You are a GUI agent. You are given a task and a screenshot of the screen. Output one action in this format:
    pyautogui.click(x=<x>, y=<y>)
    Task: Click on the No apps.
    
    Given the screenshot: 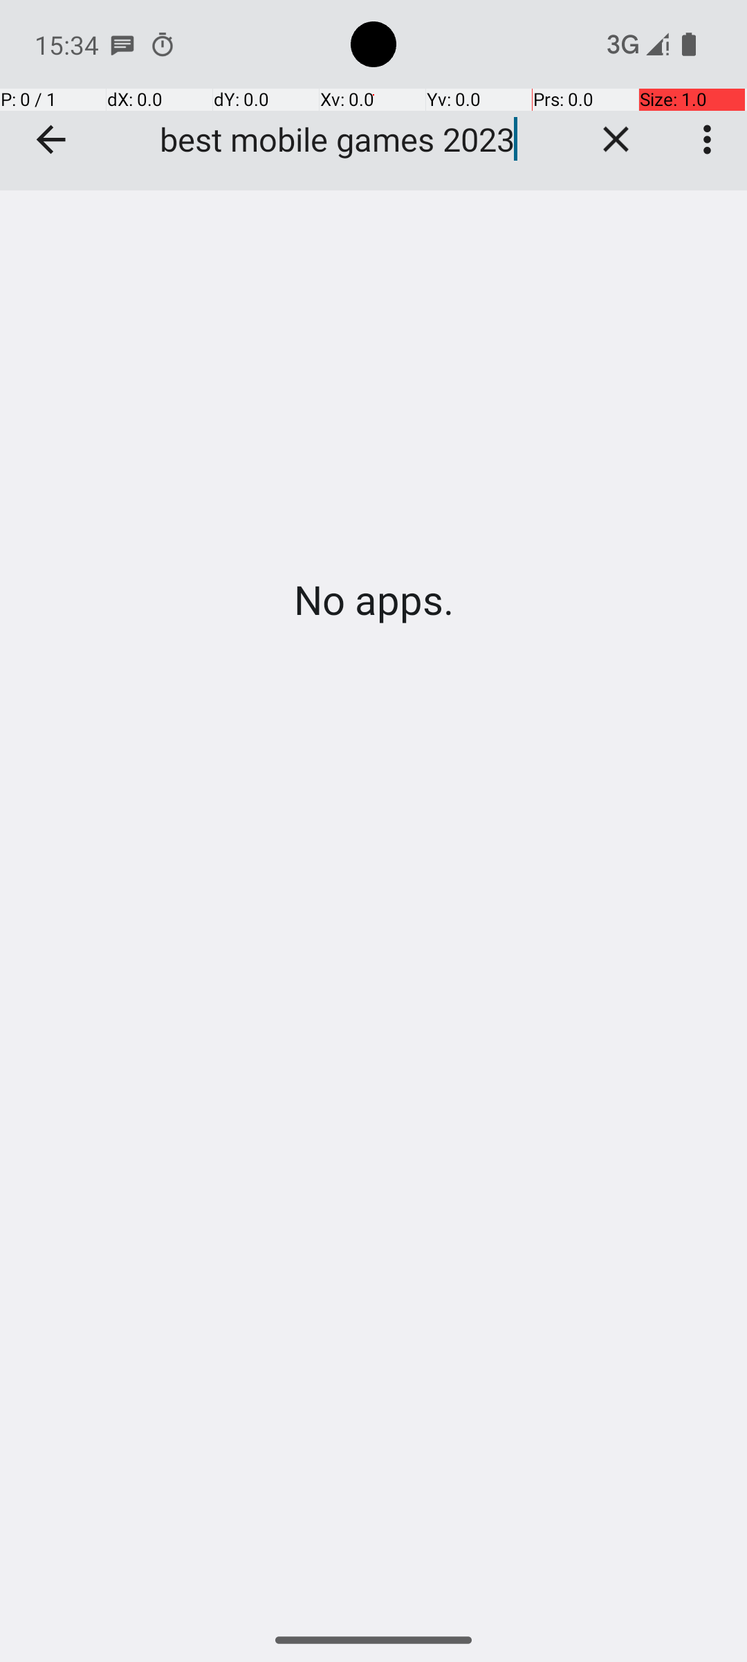 What is the action you would take?
    pyautogui.click(x=373, y=600)
    